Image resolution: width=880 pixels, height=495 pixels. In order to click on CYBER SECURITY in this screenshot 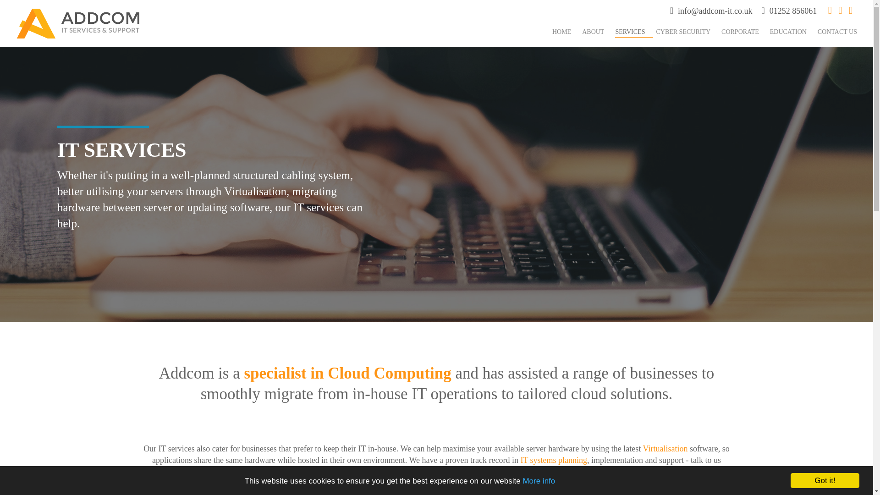, I will do `click(687, 31)`.